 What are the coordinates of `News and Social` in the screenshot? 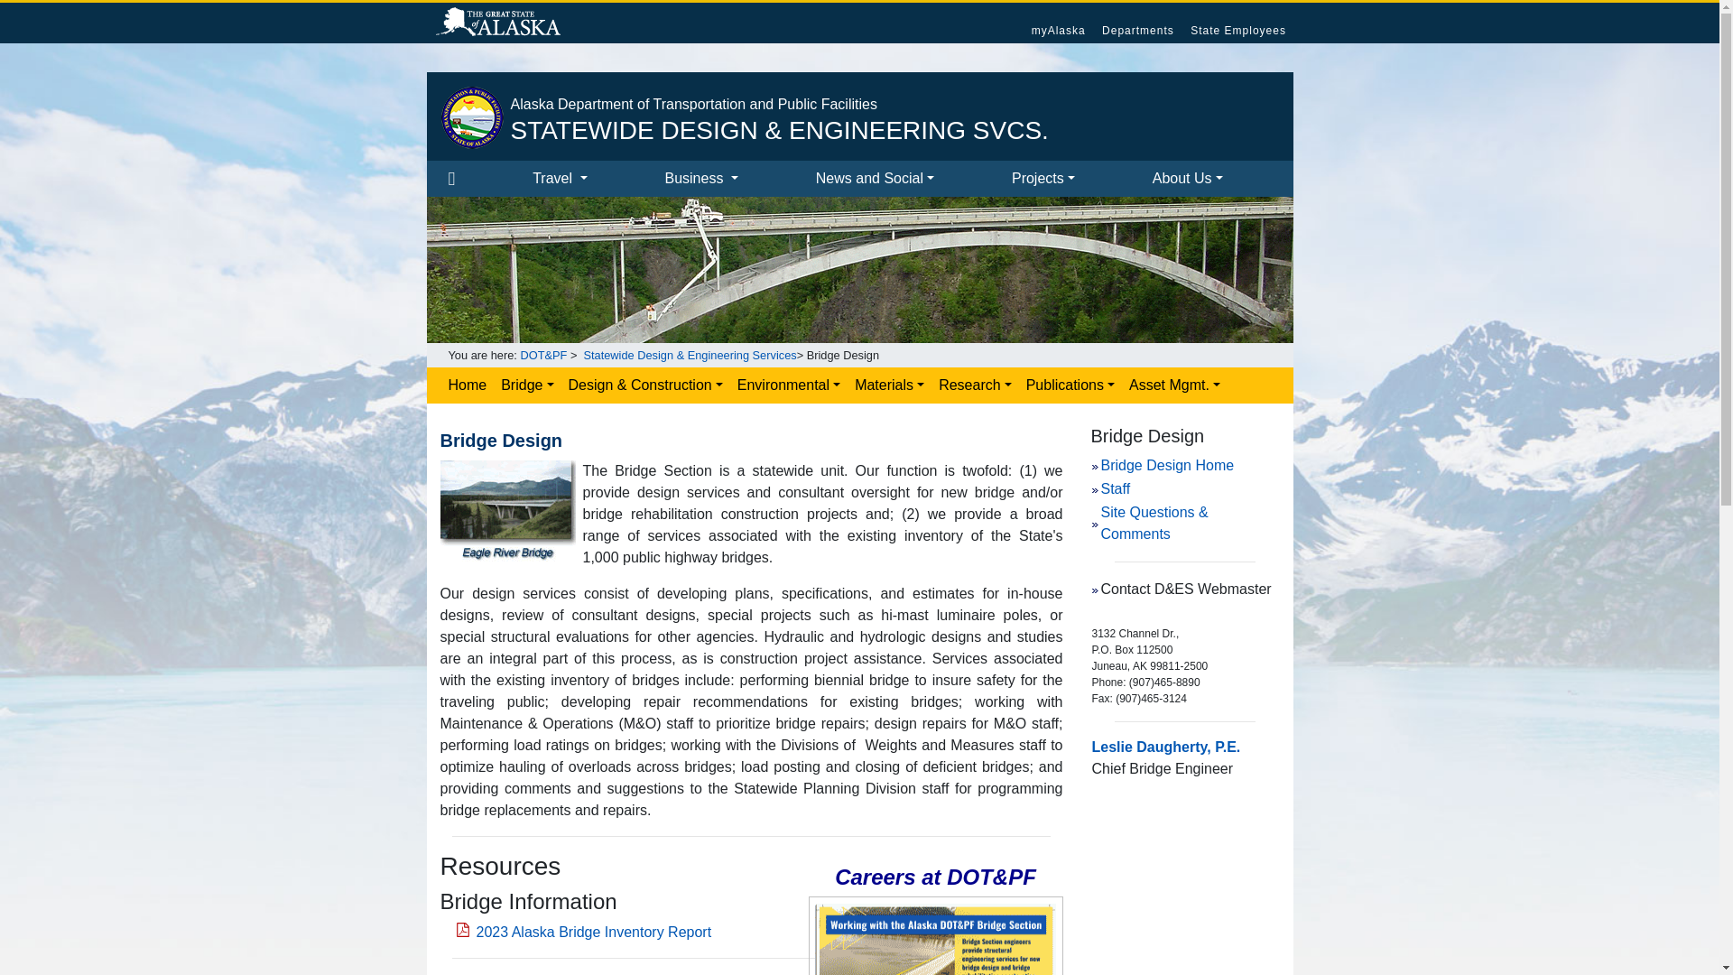 It's located at (906, 179).